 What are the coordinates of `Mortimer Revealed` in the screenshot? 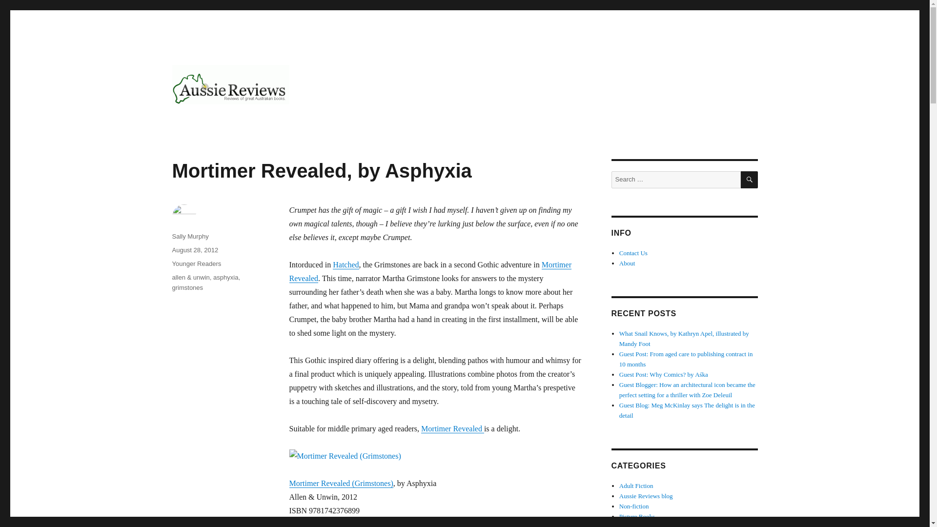 It's located at (452, 428).